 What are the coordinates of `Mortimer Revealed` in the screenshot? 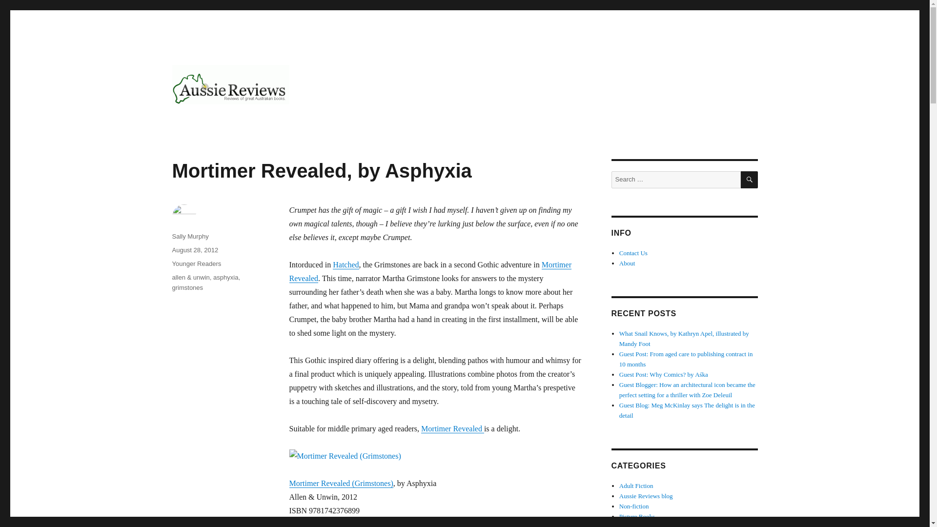 It's located at (452, 428).